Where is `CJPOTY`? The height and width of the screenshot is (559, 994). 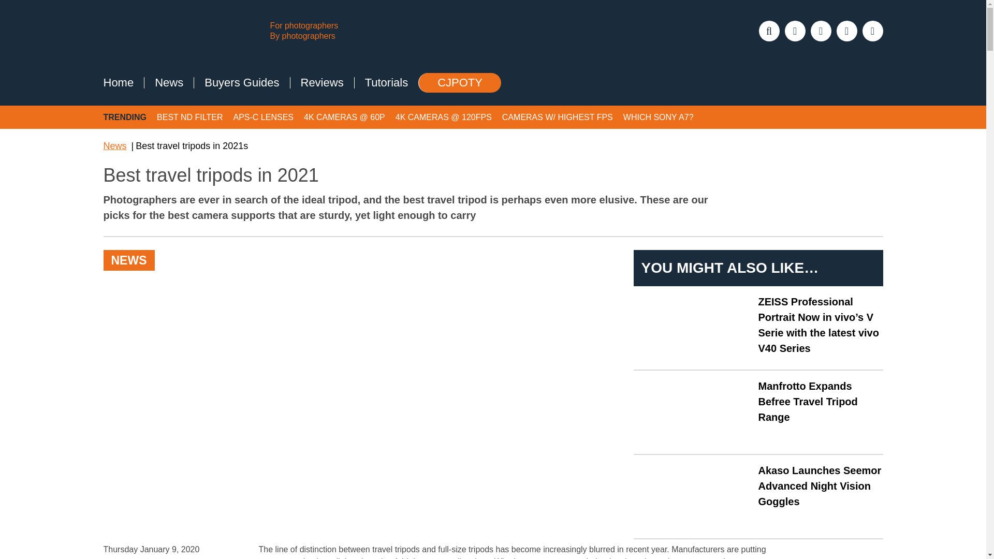
CJPOTY is located at coordinates (460, 83).